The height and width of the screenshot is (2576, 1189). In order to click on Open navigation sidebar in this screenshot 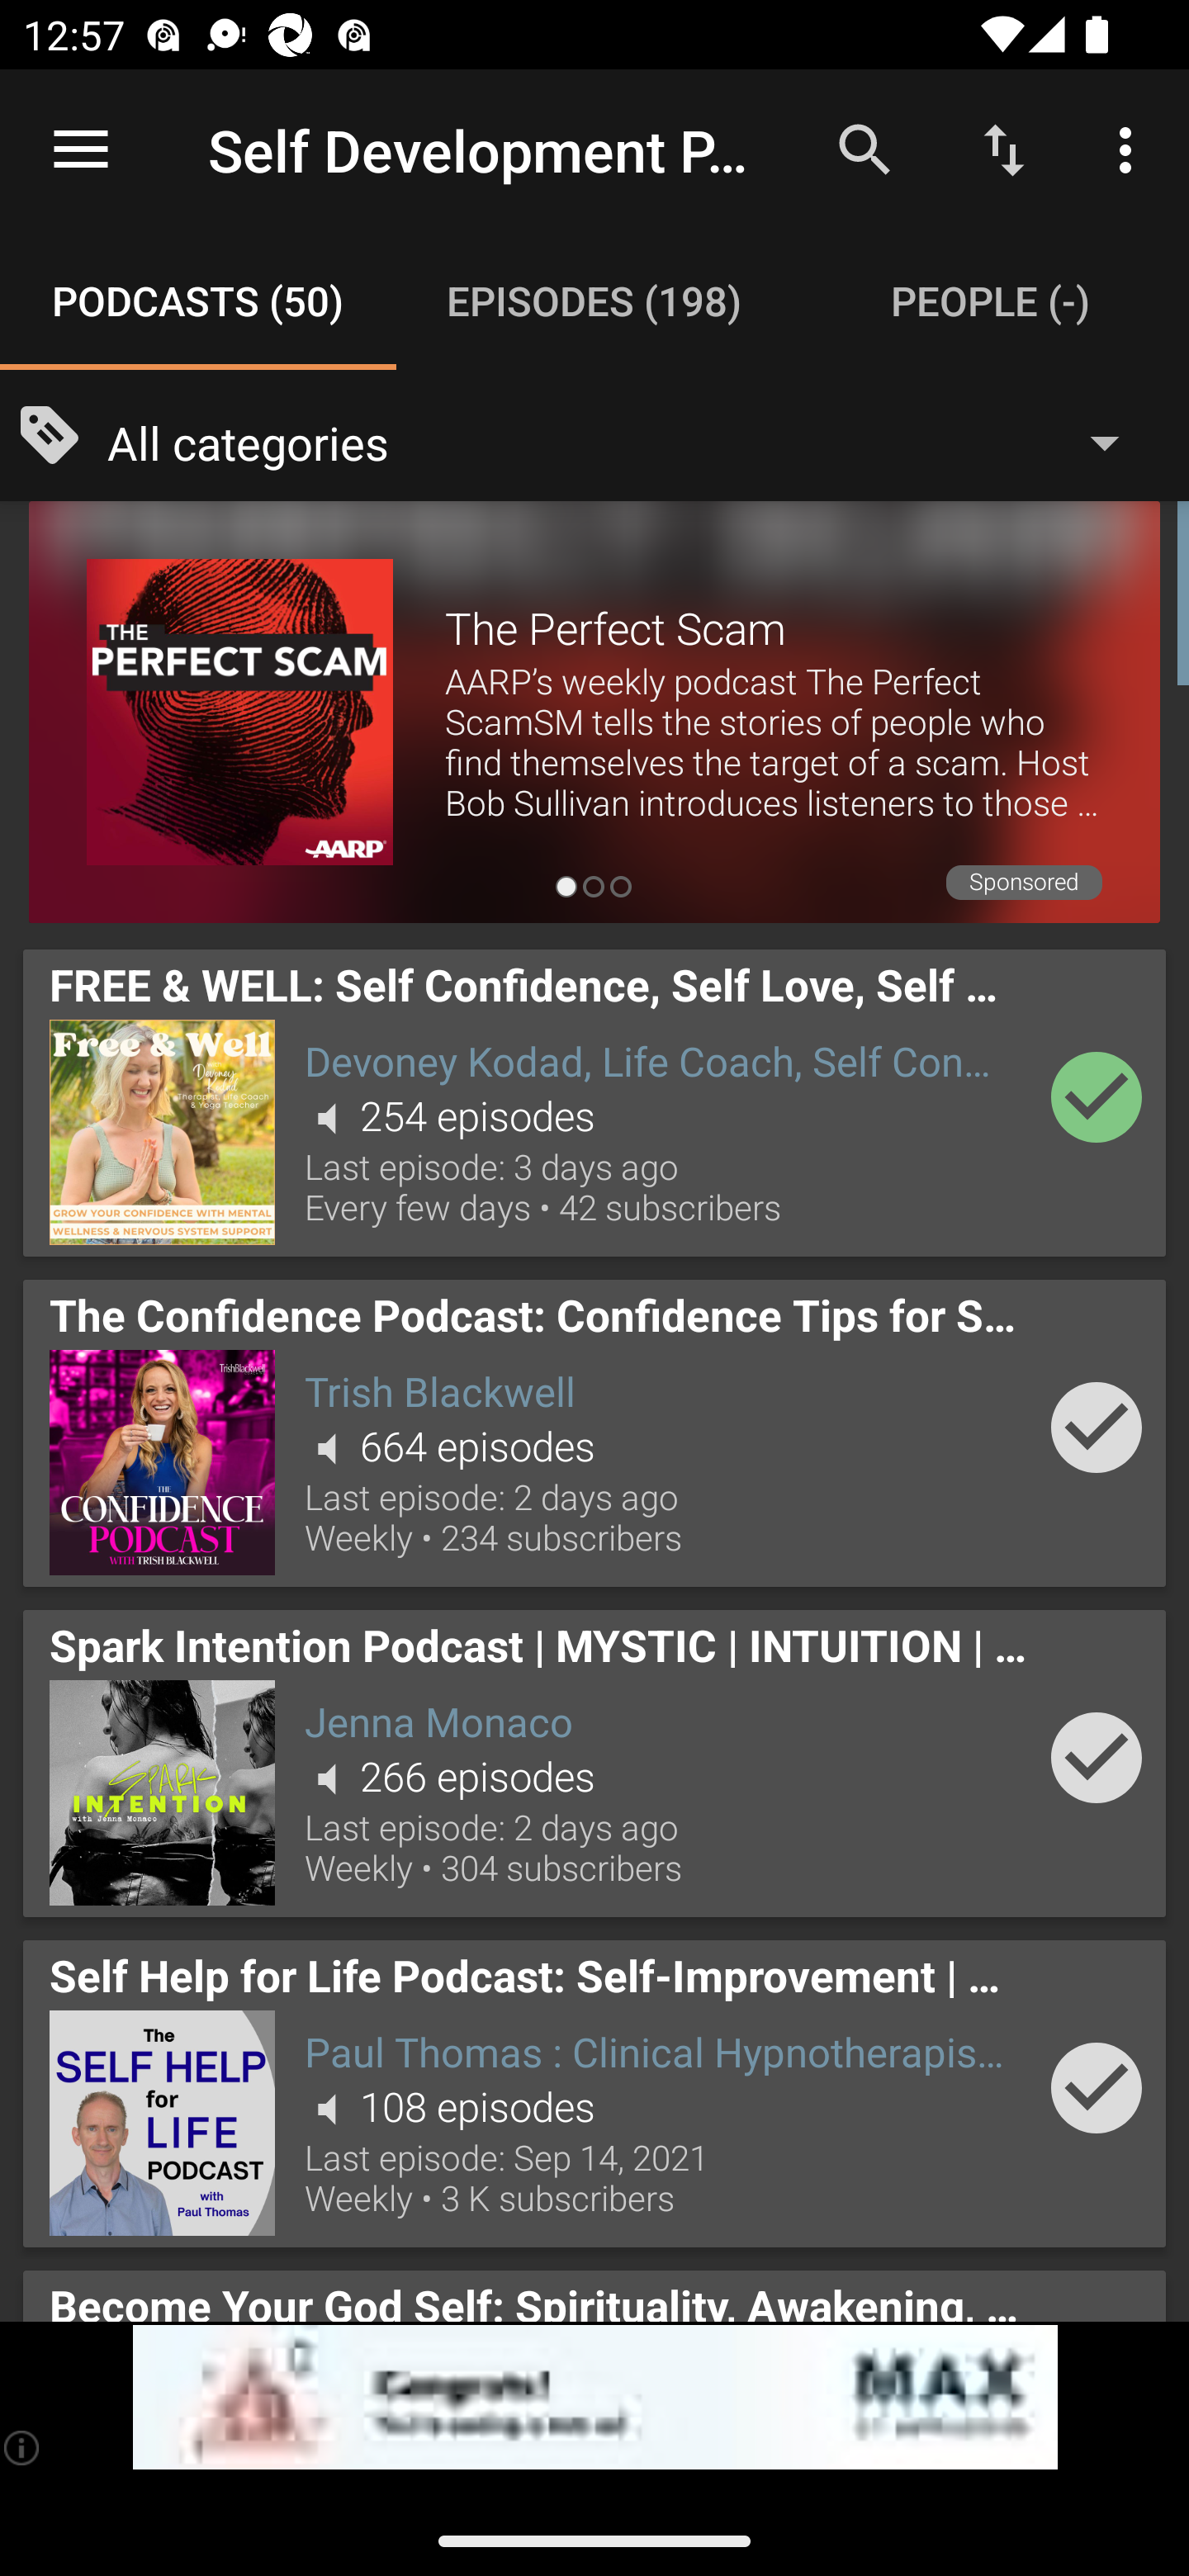, I will do `click(81, 150)`.